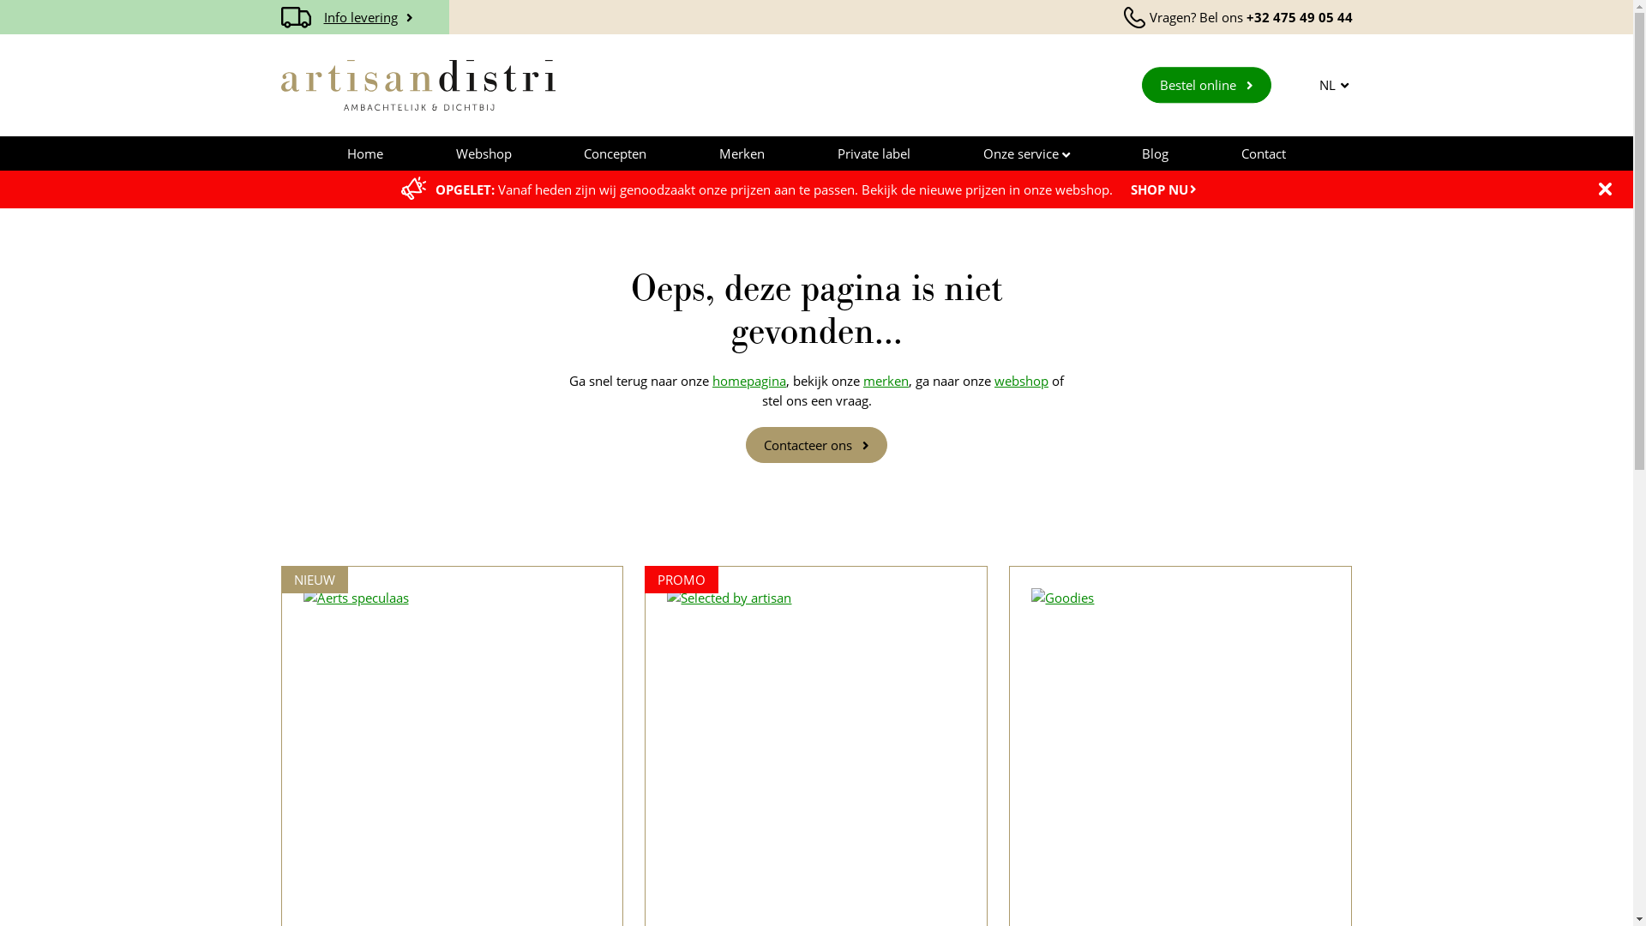  I want to click on Onze service, so click(1027, 153).